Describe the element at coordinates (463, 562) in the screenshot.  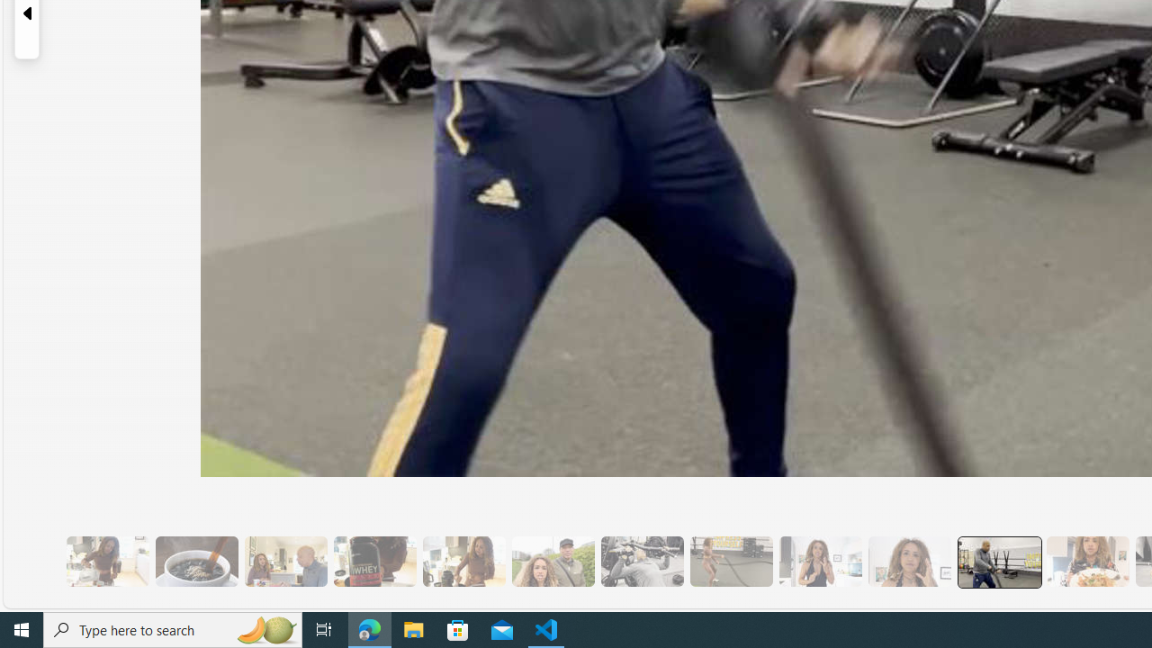
I see `7 They Don't Skip Meals` at that location.